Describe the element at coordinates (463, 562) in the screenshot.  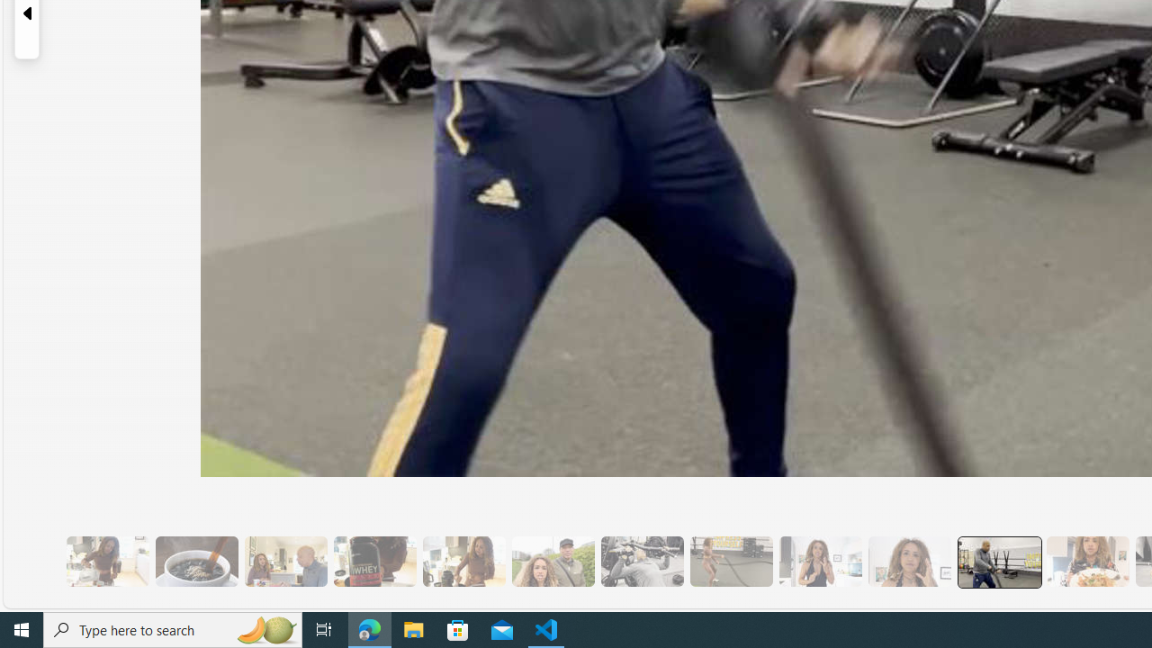
I see `7 They Don't Skip Meals` at that location.